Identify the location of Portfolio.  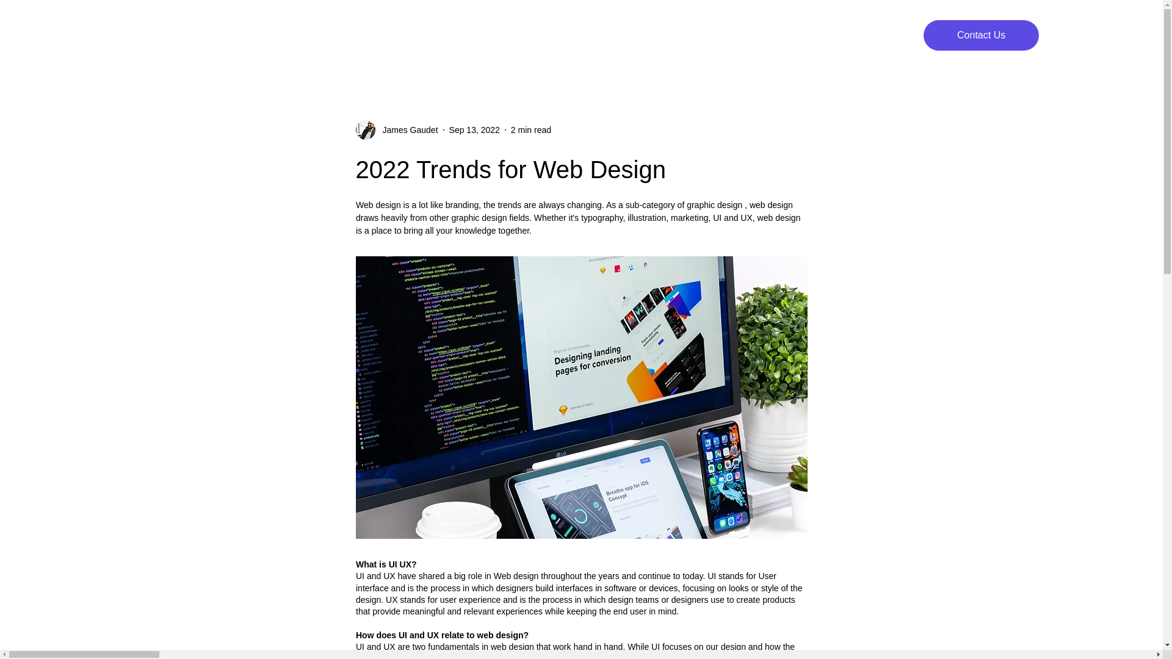
(742, 35).